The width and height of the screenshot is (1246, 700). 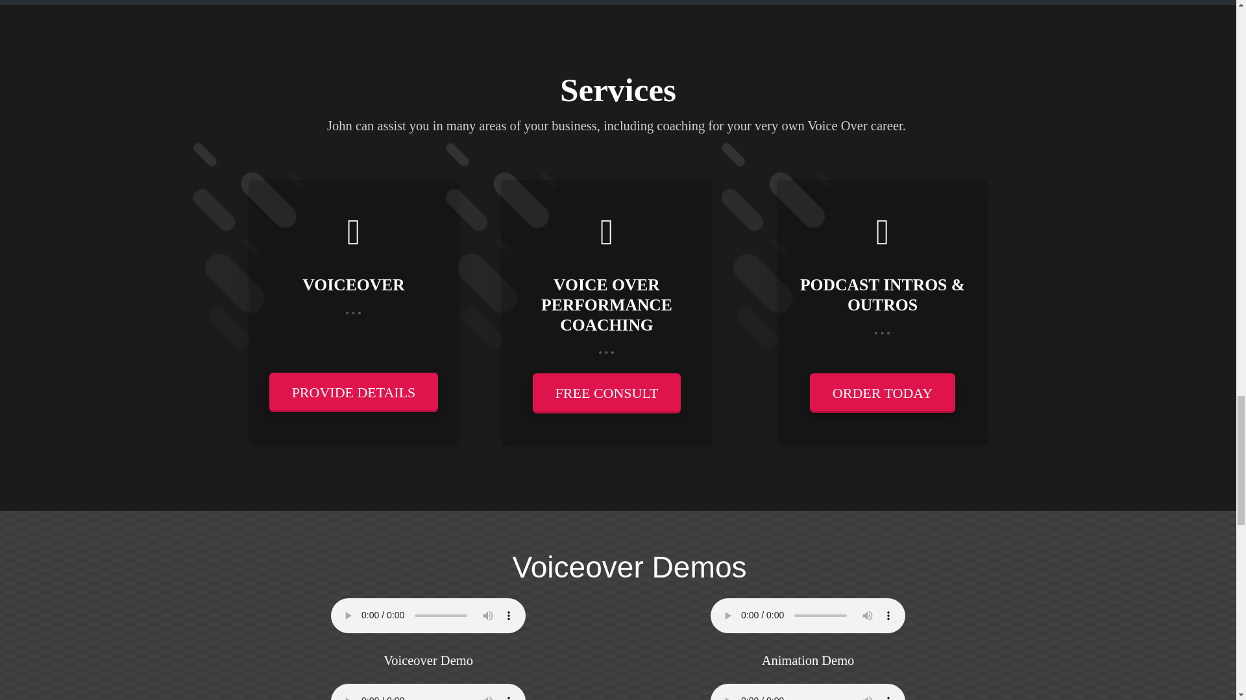 What do you see at coordinates (607, 393) in the screenshot?
I see `FREE CONSULT` at bounding box center [607, 393].